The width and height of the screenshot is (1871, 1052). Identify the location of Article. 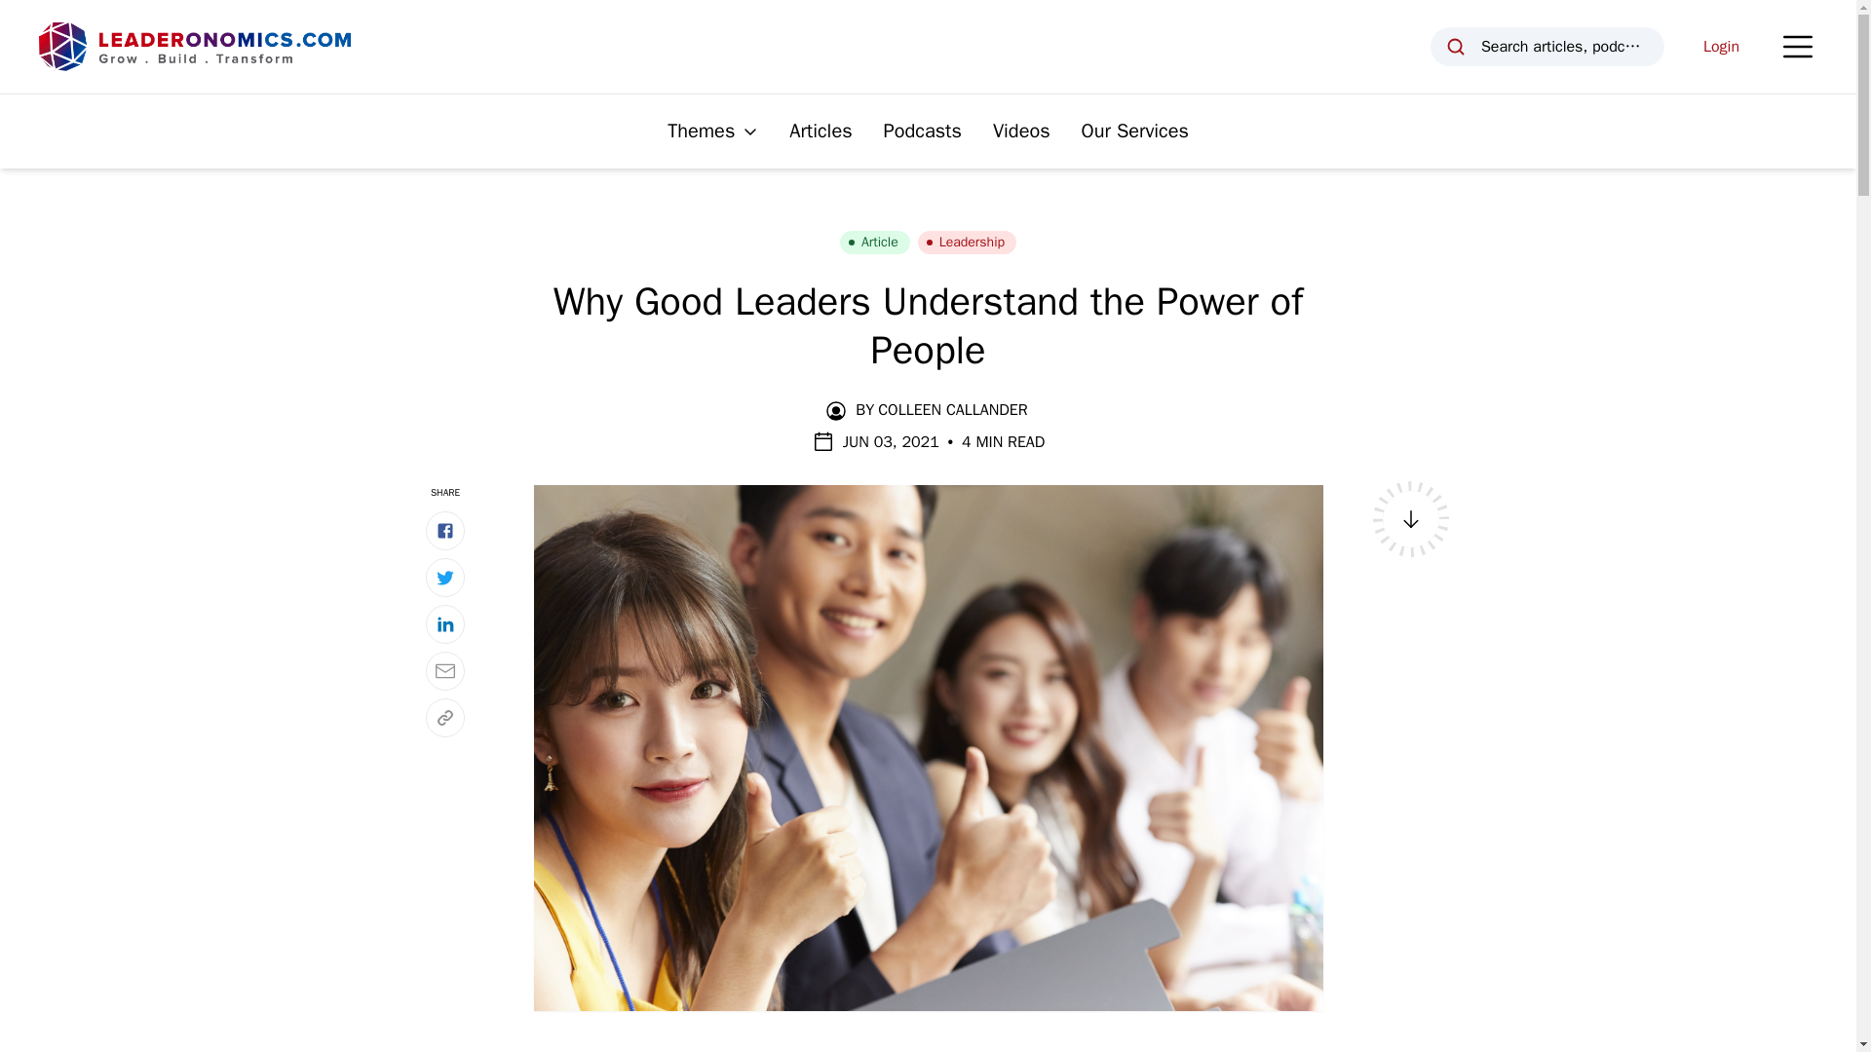
(875, 242).